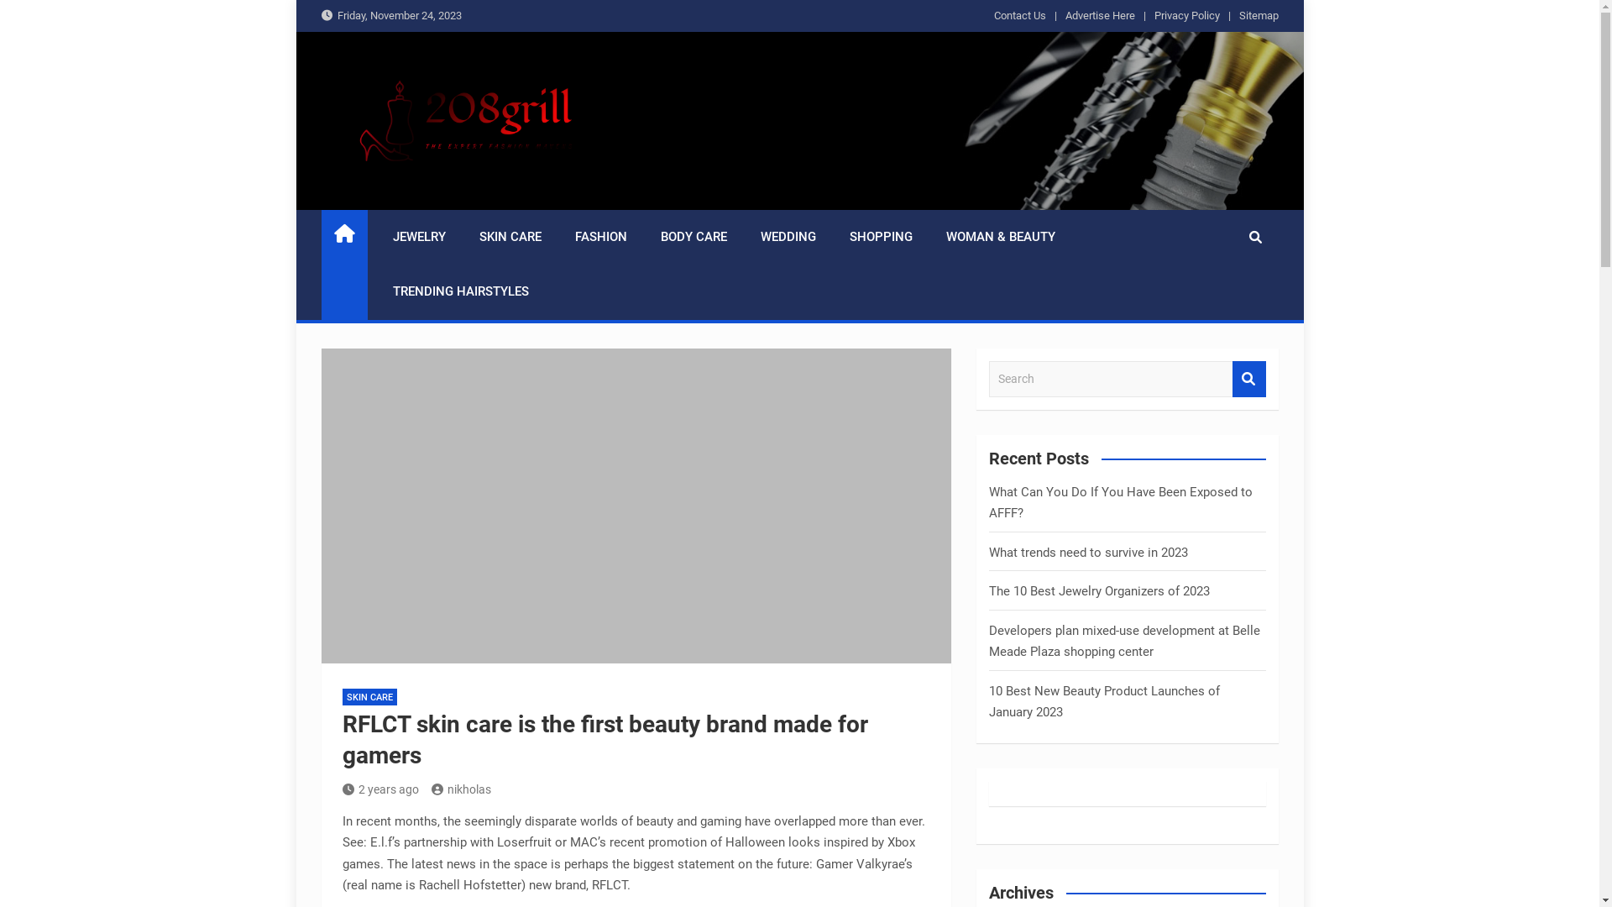 Image resolution: width=1612 pixels, height=907 pixels. What do you see at coordinates (1105, 702) in the screenshot?
I see `10 Best New Beauty Product Launches of January 2023` at bounding box center [1105, 702].